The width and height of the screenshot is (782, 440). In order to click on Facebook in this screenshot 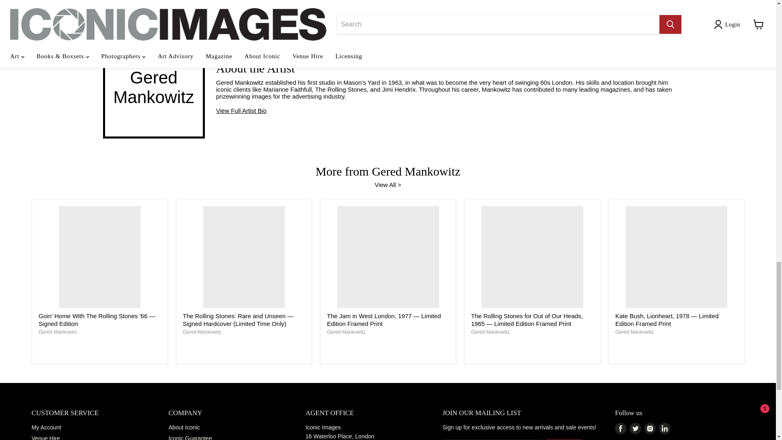, I will do `click(620, 428)`.